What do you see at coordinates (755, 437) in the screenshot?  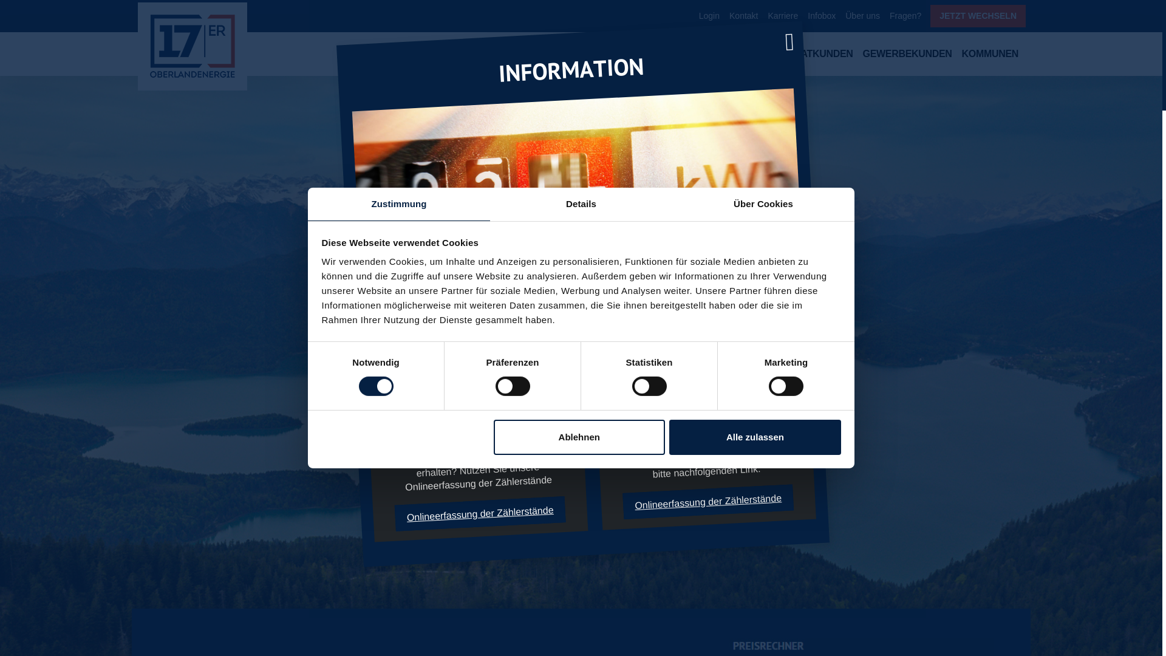 I see `Alle zulassen` at bounding box center [755, 437].